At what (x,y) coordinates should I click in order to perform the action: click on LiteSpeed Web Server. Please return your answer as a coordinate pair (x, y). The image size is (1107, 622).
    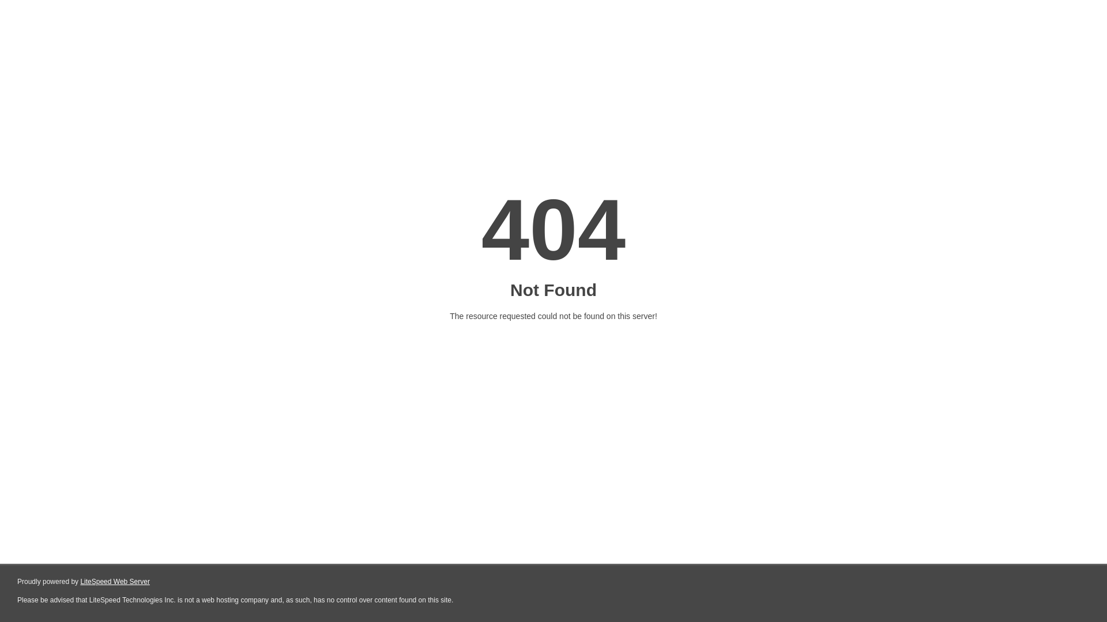
    Looking at the image, I should click on (115, 582).